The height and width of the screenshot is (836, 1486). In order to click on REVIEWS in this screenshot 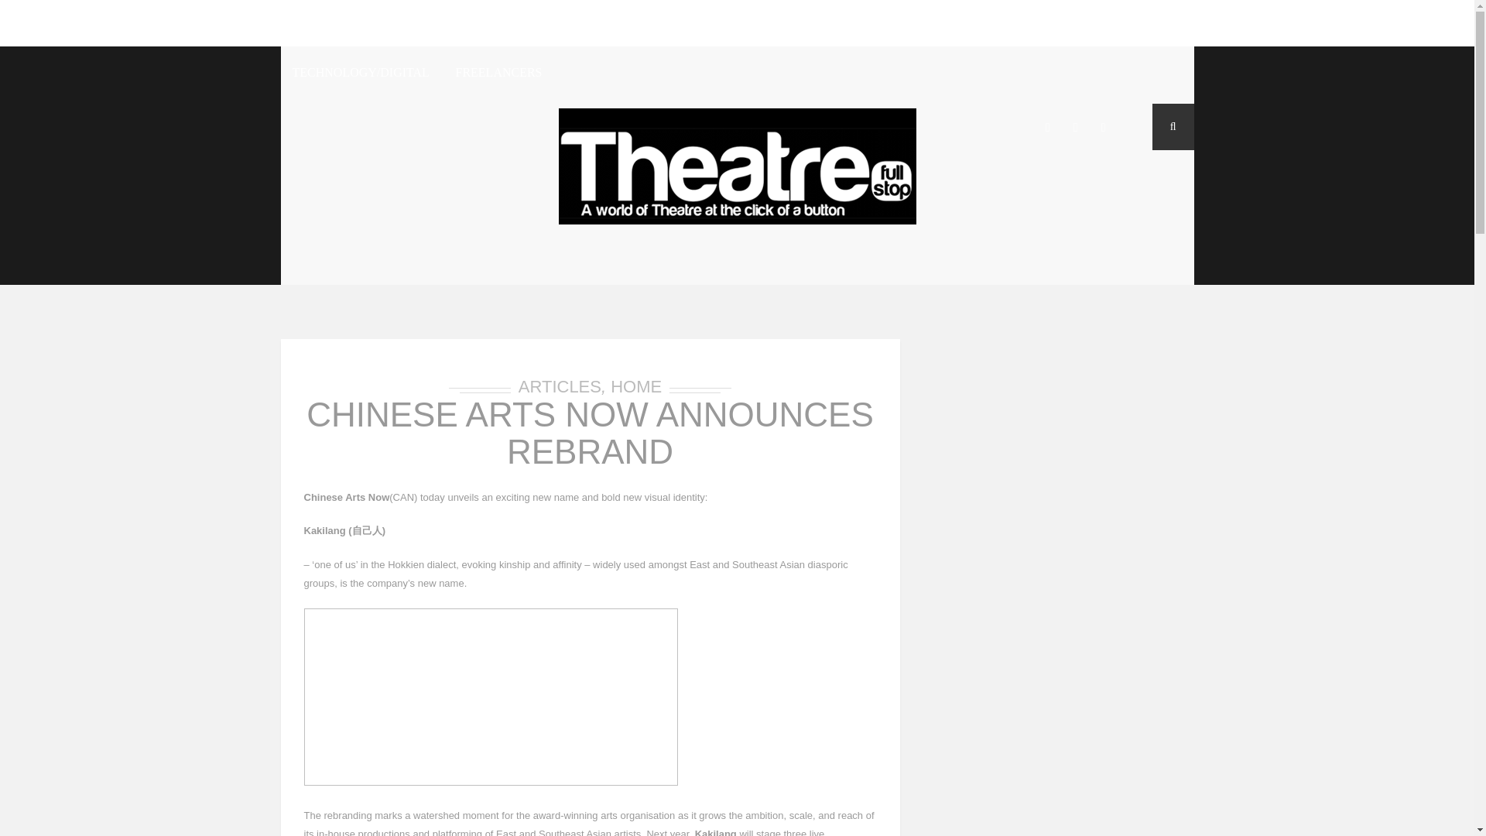, I will do `click(439, 23)`.